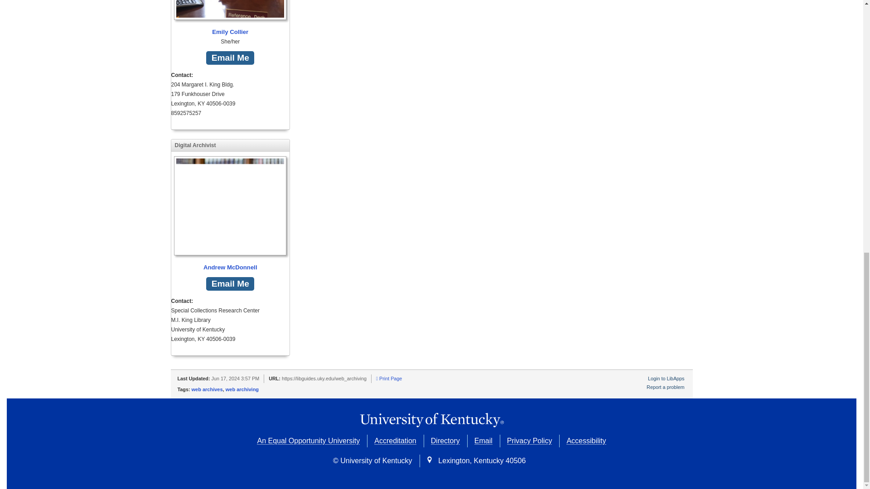 The width and height of the screenshot is (870, 489). I want to click on Login to LibApps, so click(666, 379).